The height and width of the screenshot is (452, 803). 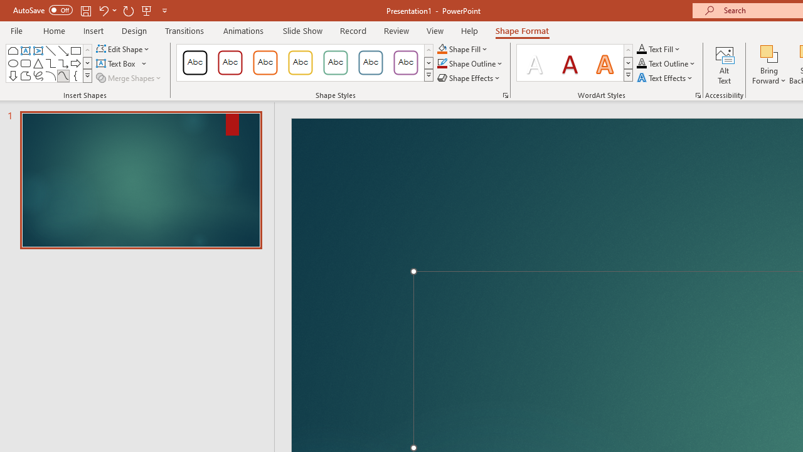 I want to click on More Options, so click(x=769, y=76).